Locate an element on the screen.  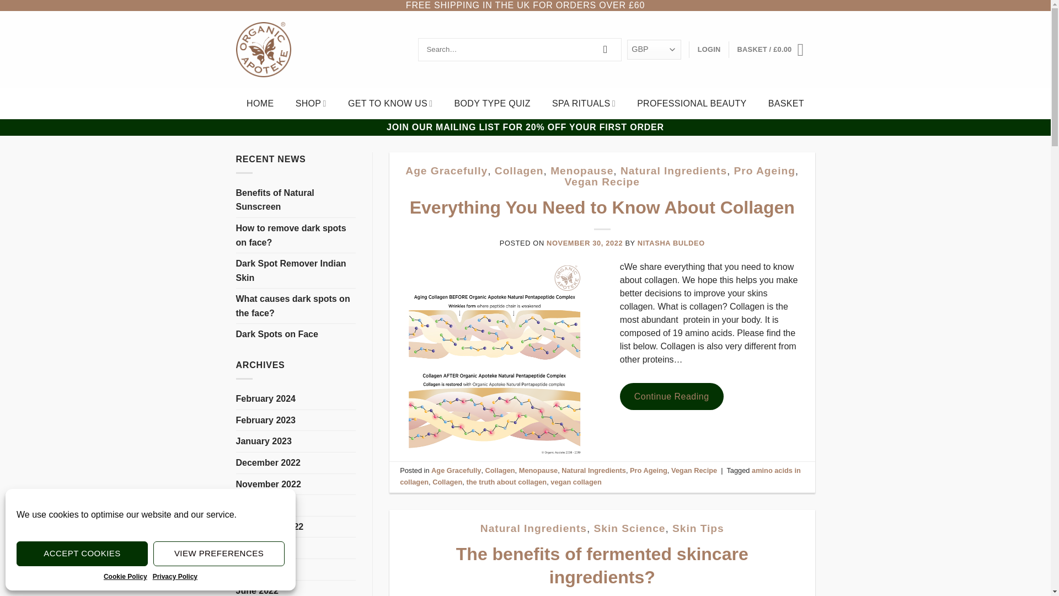
Original price:0 is located at coordinates (782, 50).